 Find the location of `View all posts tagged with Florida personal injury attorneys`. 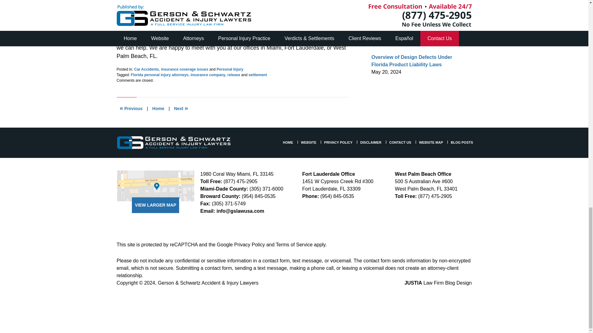

View all posts tagged with Florida personal injury attorneys is located at coordinates (160, 75).